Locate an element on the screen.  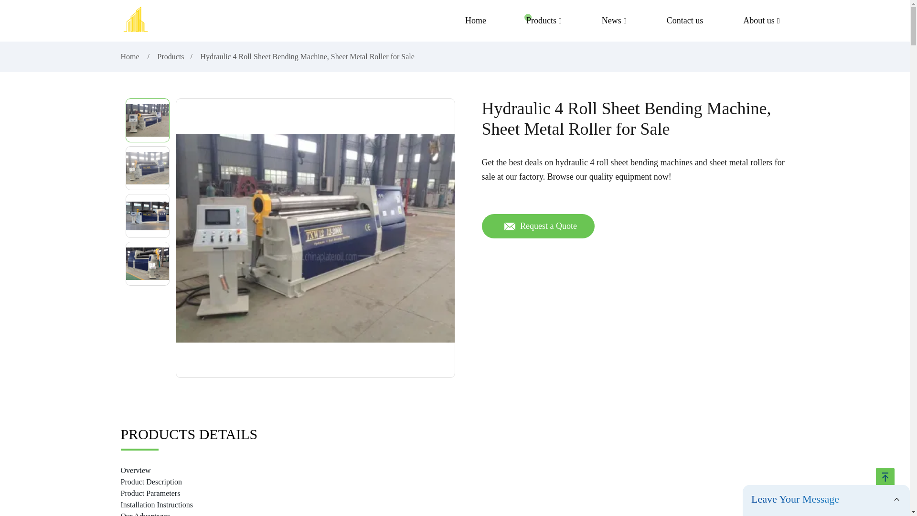
News is located at coordinates (614, 21).